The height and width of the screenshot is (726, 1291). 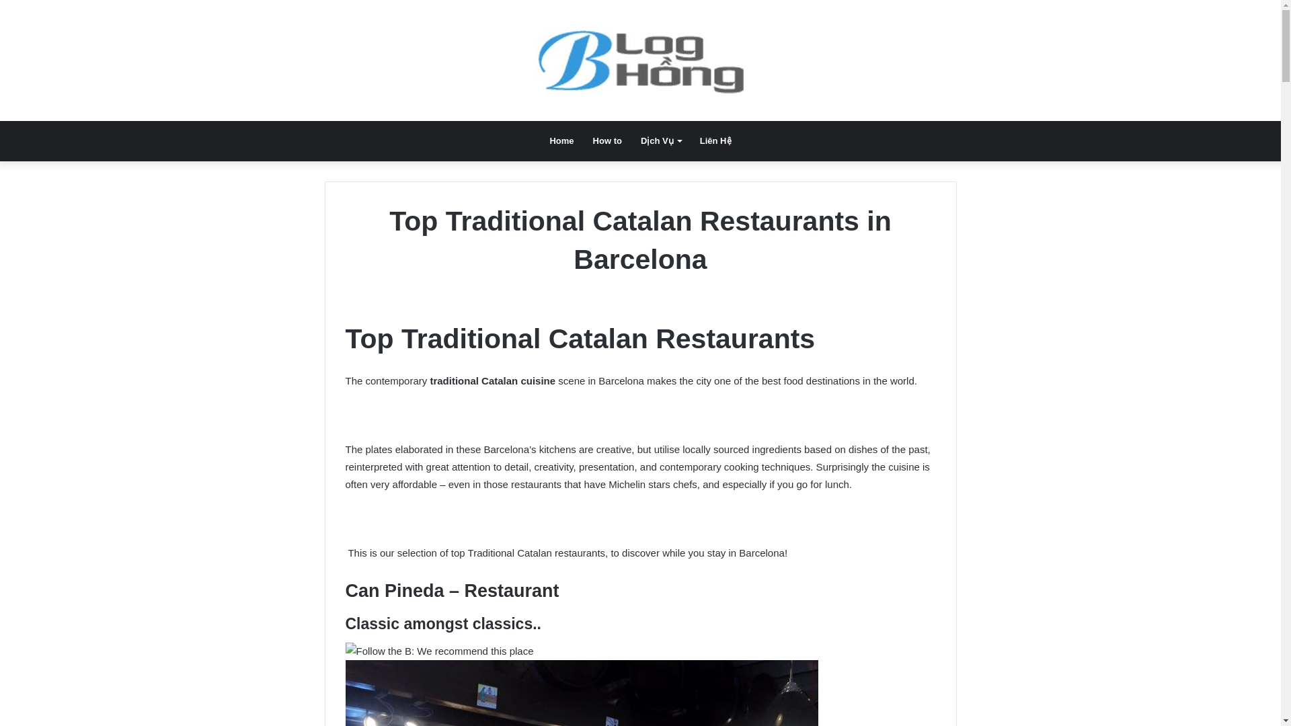 What do you see at coordinates (440, 651) in the screenshot?
I see `Follow the B: We recommend this place` at bounding box center [440, 651].